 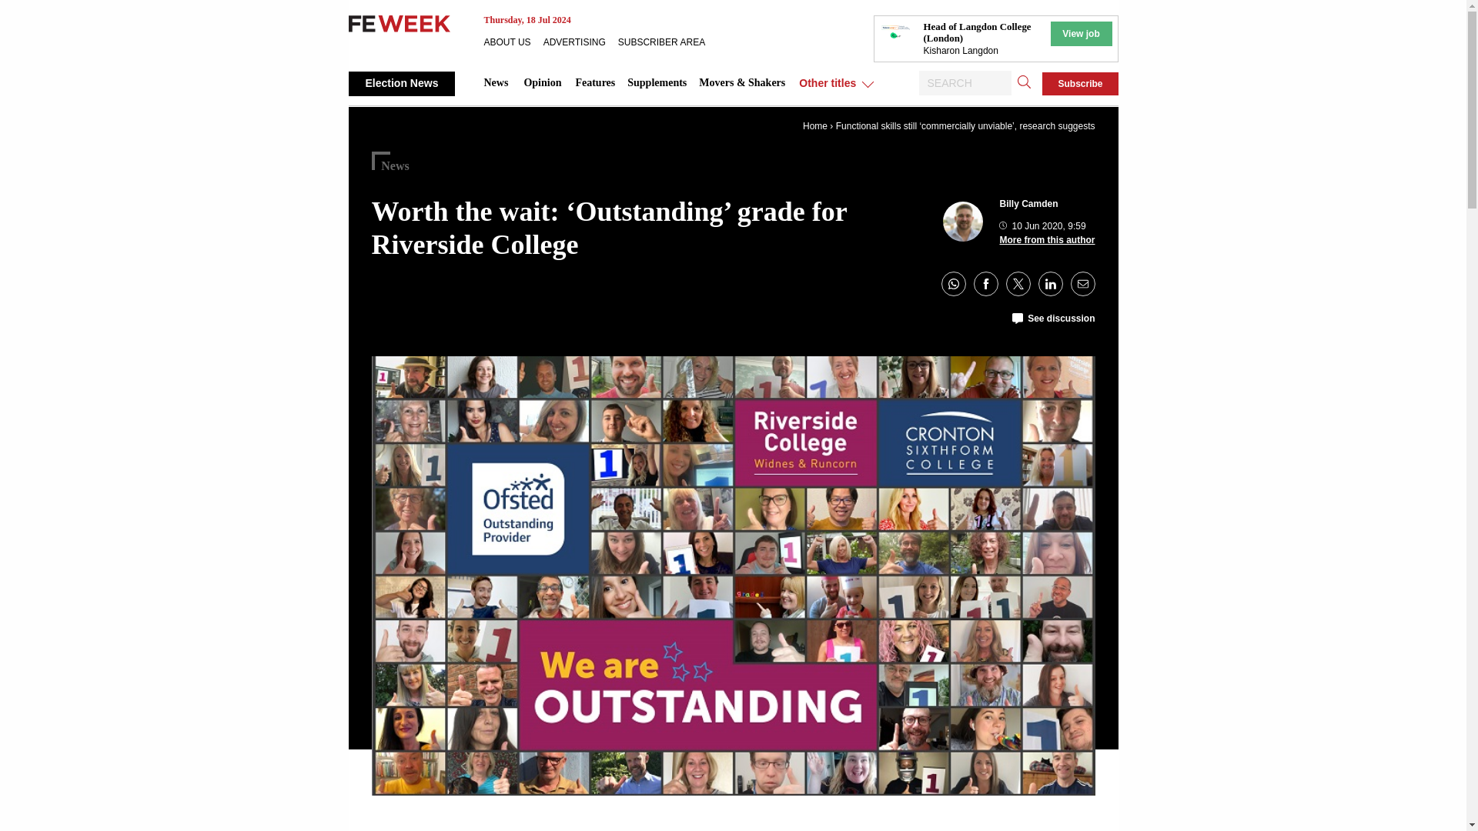 I want to click on ABOUT US, so click(x=513, y=42).